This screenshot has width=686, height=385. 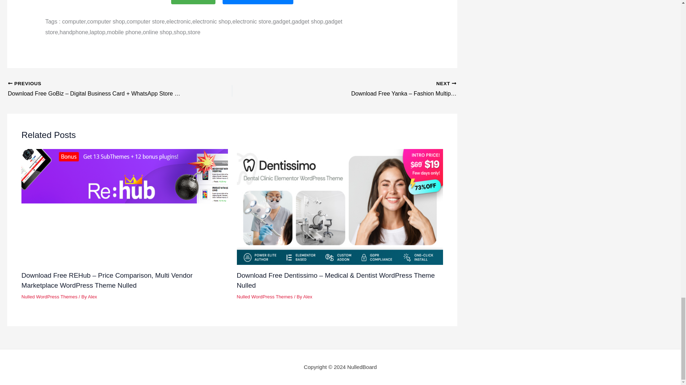 I want to click on Alex, so click(x=307, y=297).